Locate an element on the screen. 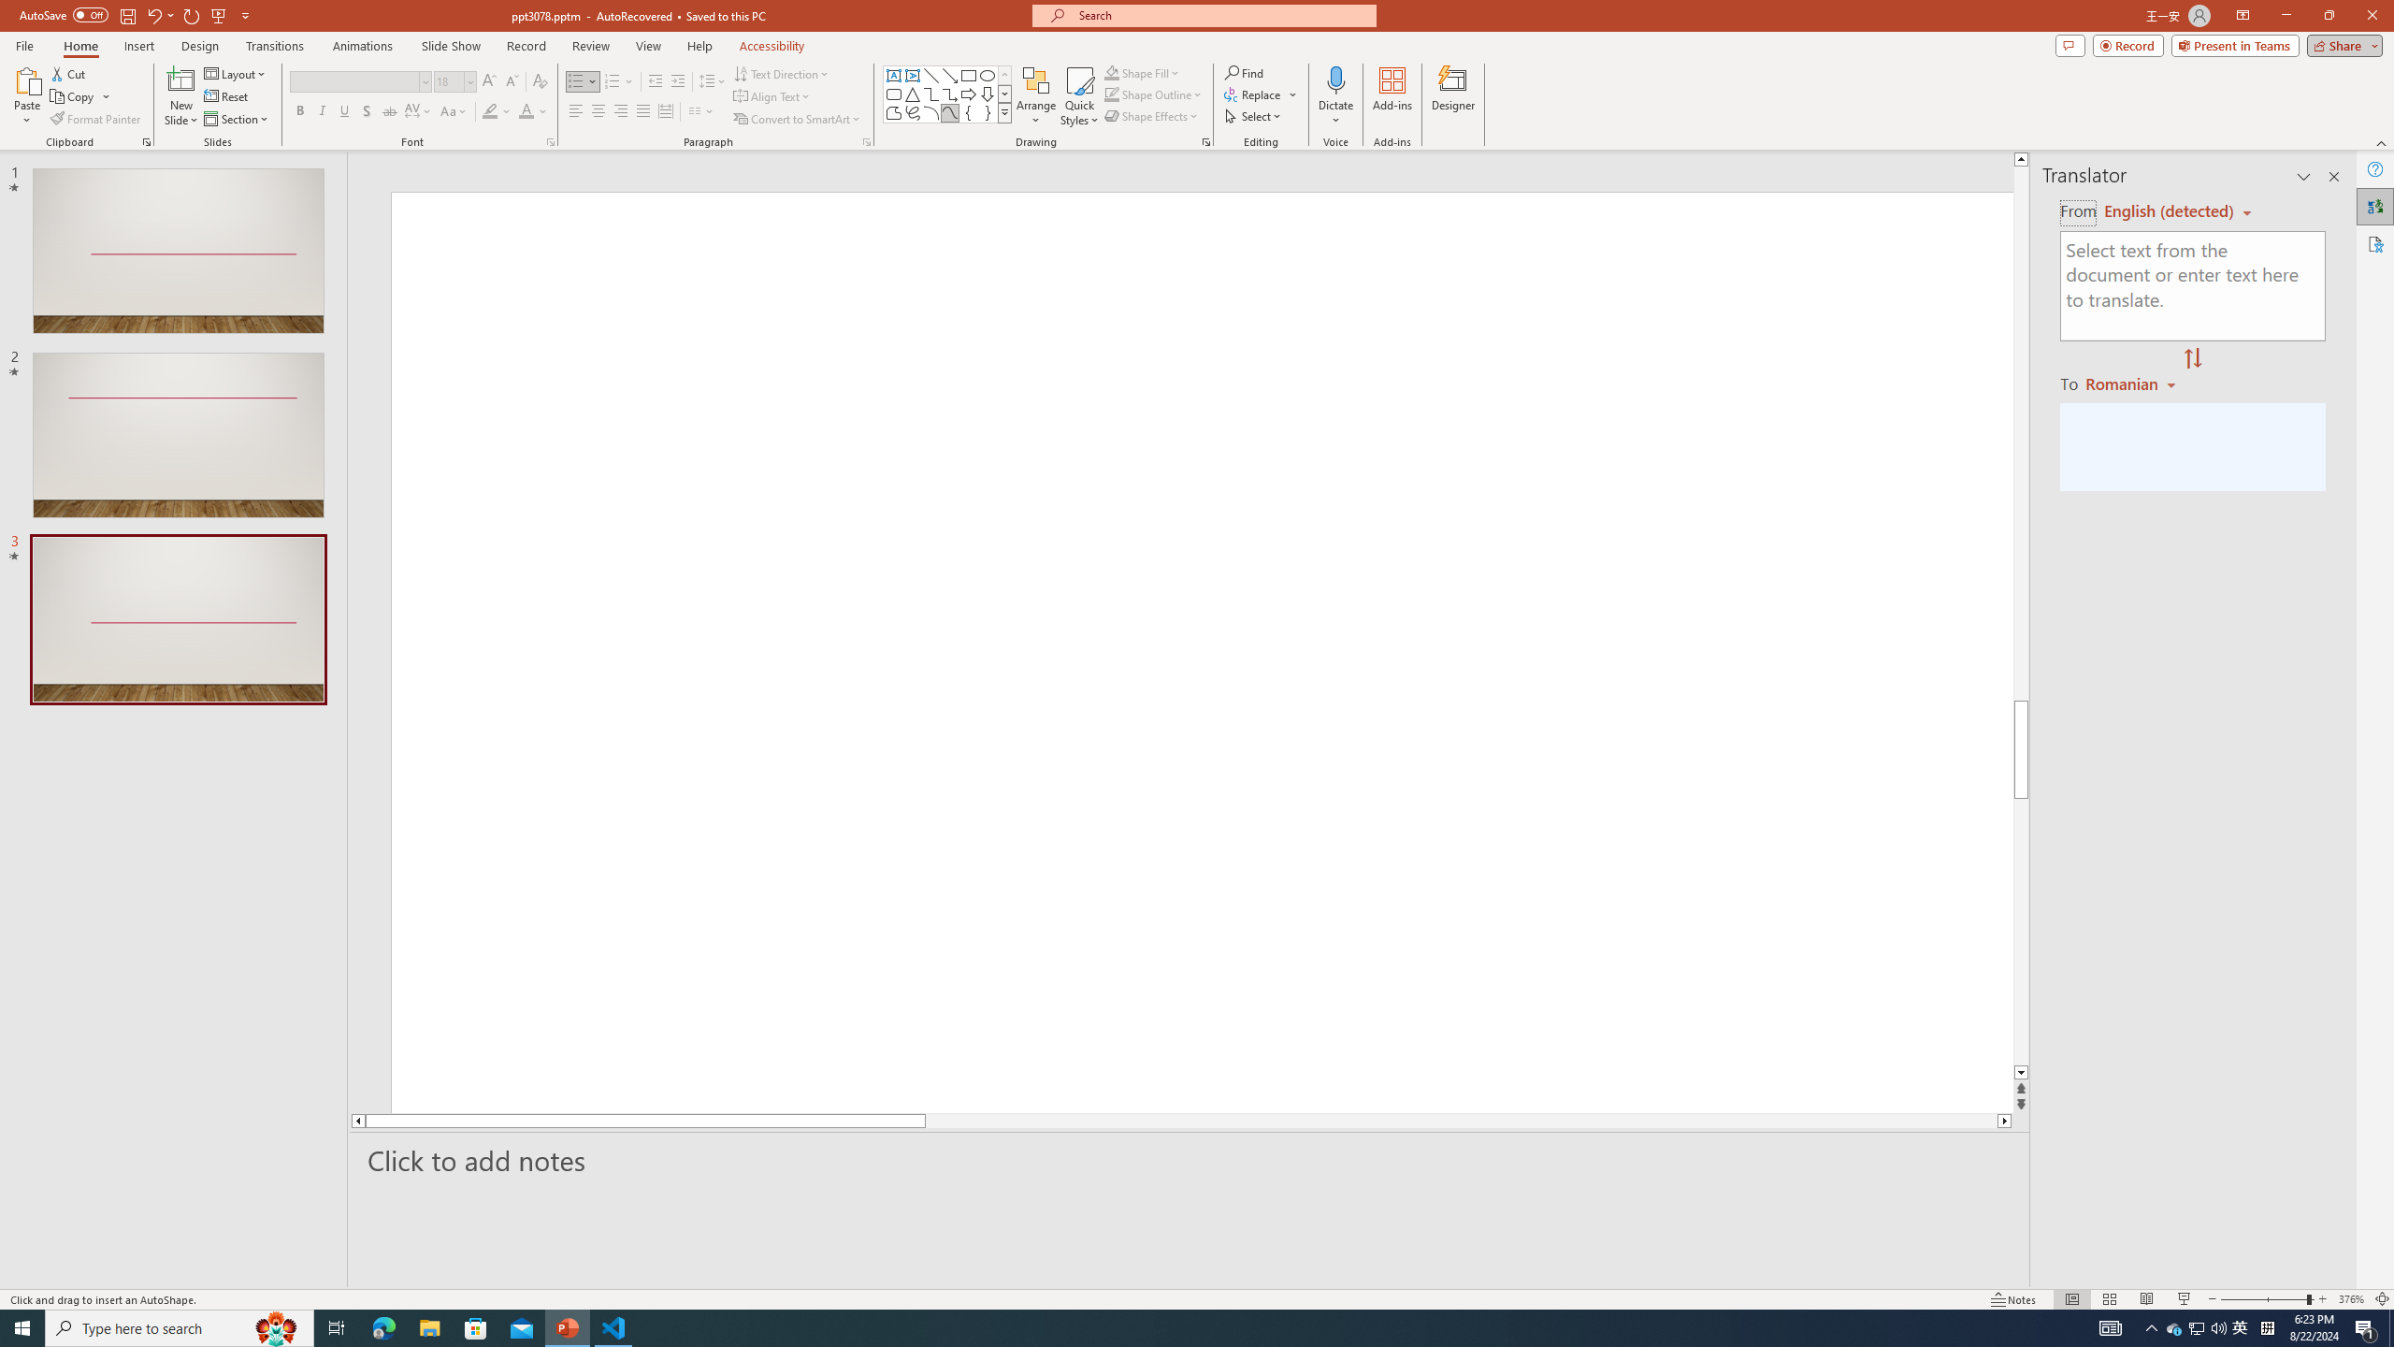 This screenshot has height=1347, width=2394. Shape Fill Dark Green, Accent 2 is located at coordinates (1111, 73).